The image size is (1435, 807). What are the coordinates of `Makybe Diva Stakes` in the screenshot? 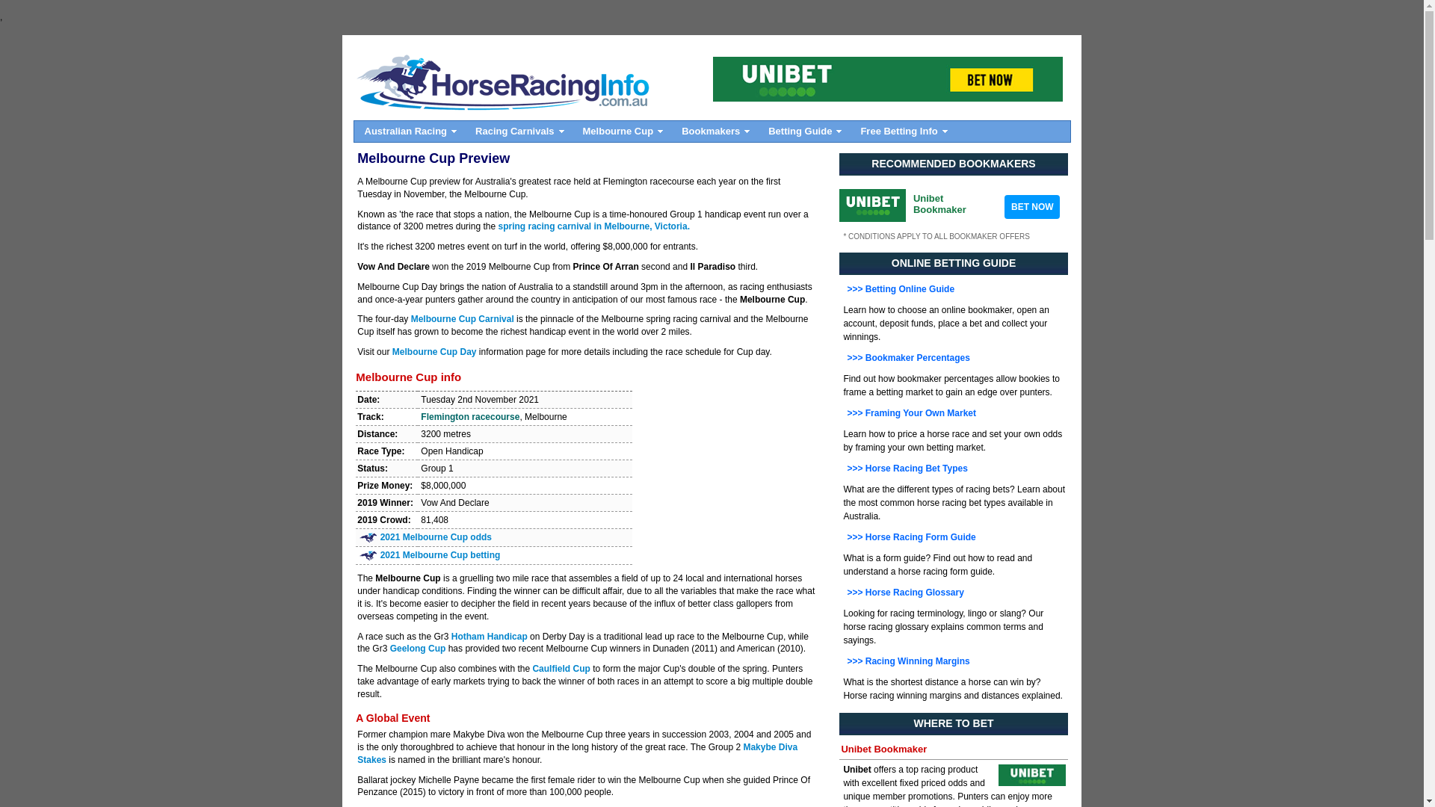 It's located at (577, 753).